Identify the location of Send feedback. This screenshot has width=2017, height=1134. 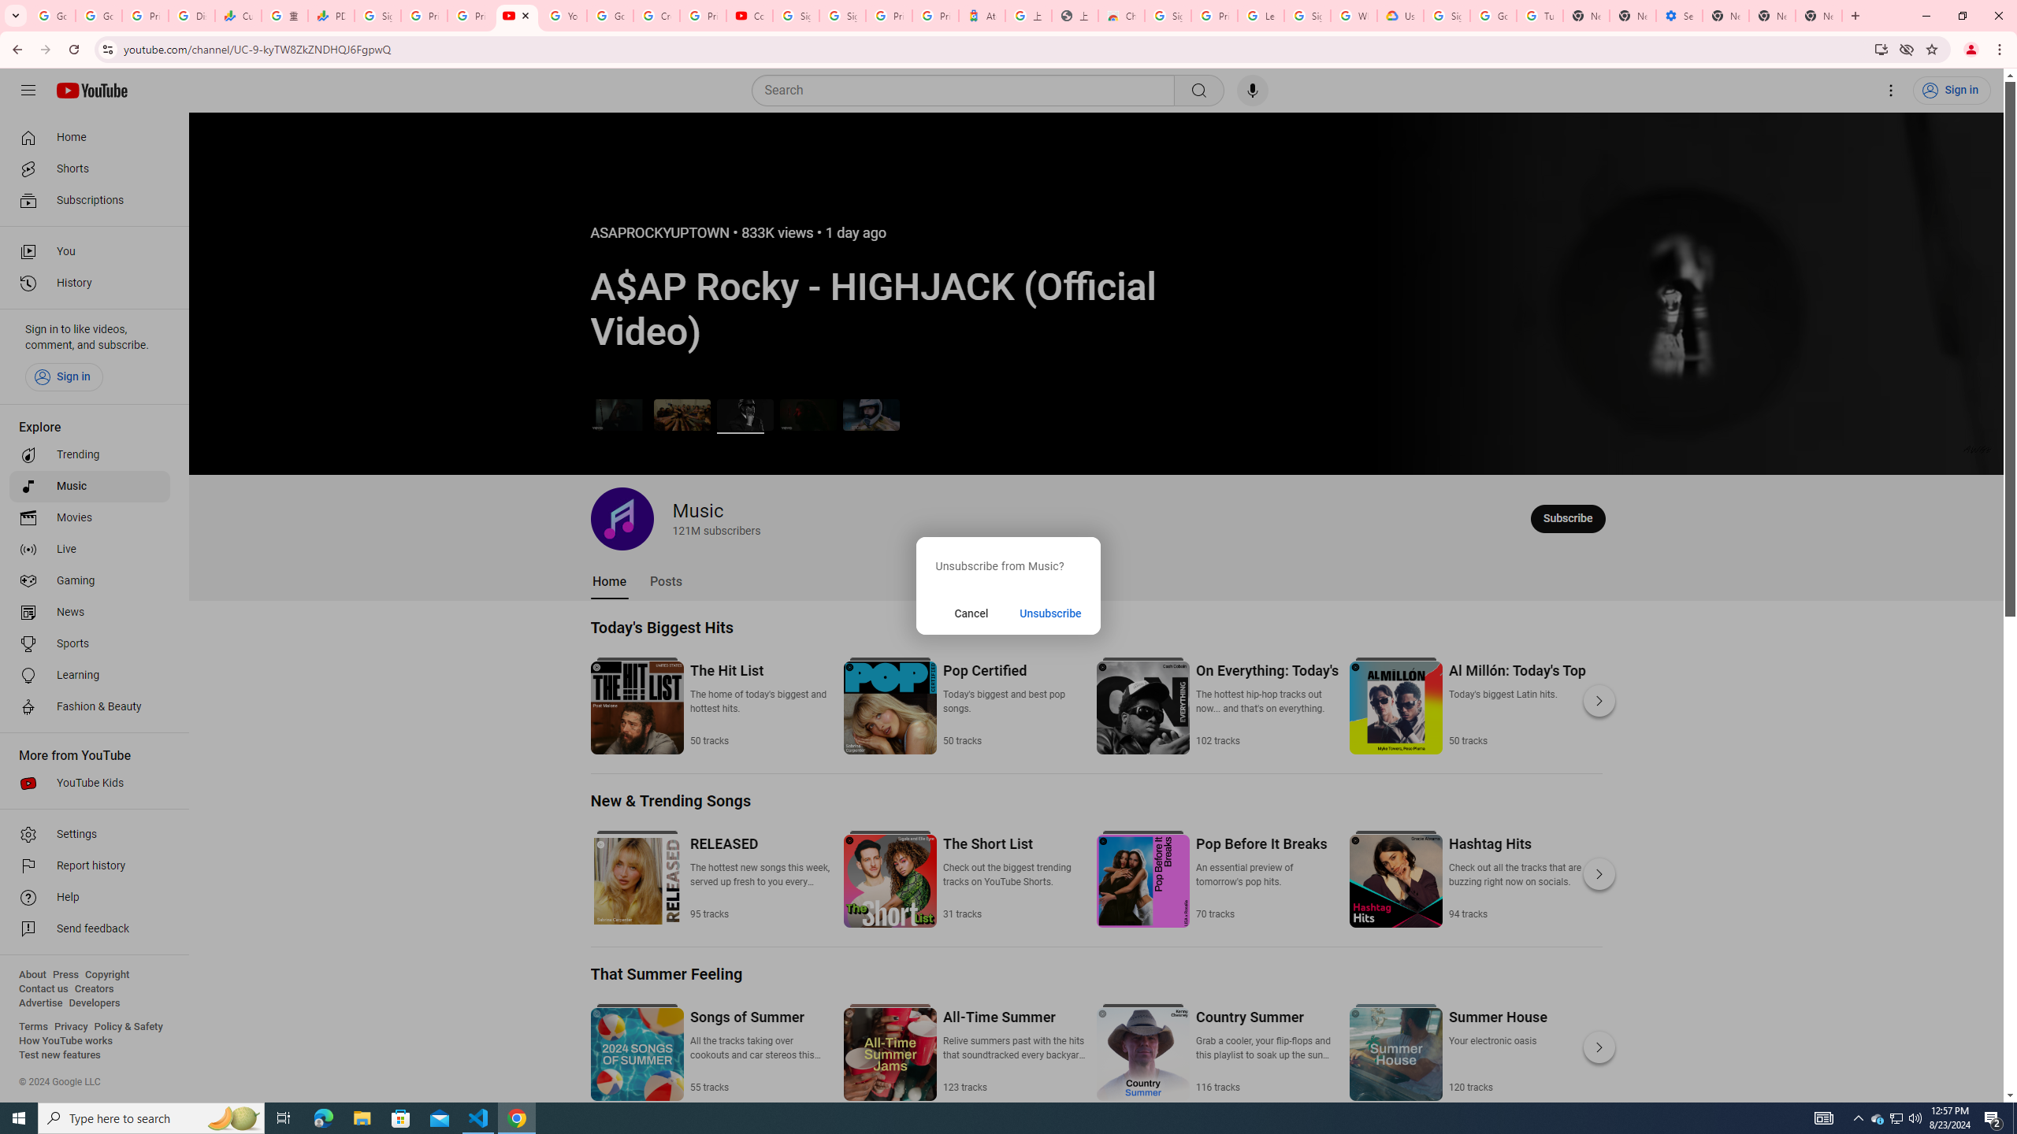
(90, 929).